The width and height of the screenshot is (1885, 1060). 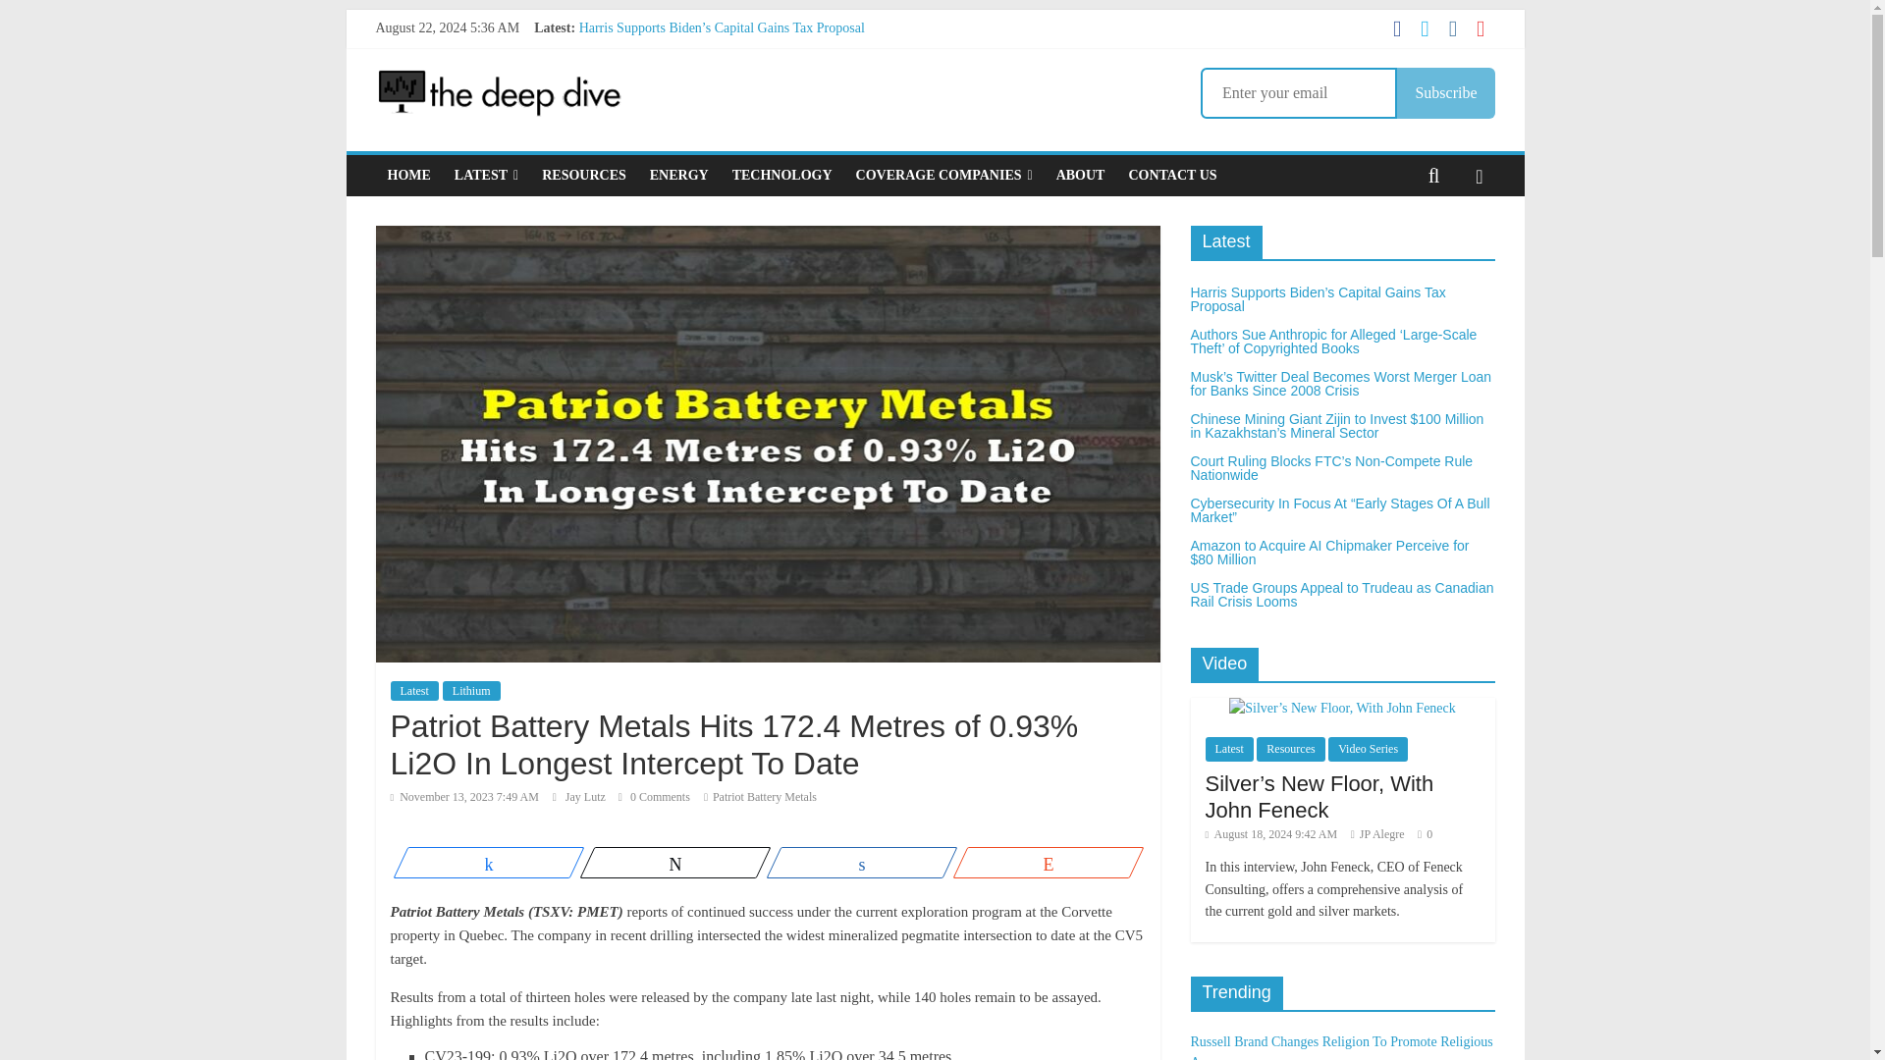 What do you see at coordinates (679, 175) in the screenshot?
I see `ENERGY` at bounding box center [679, 175].